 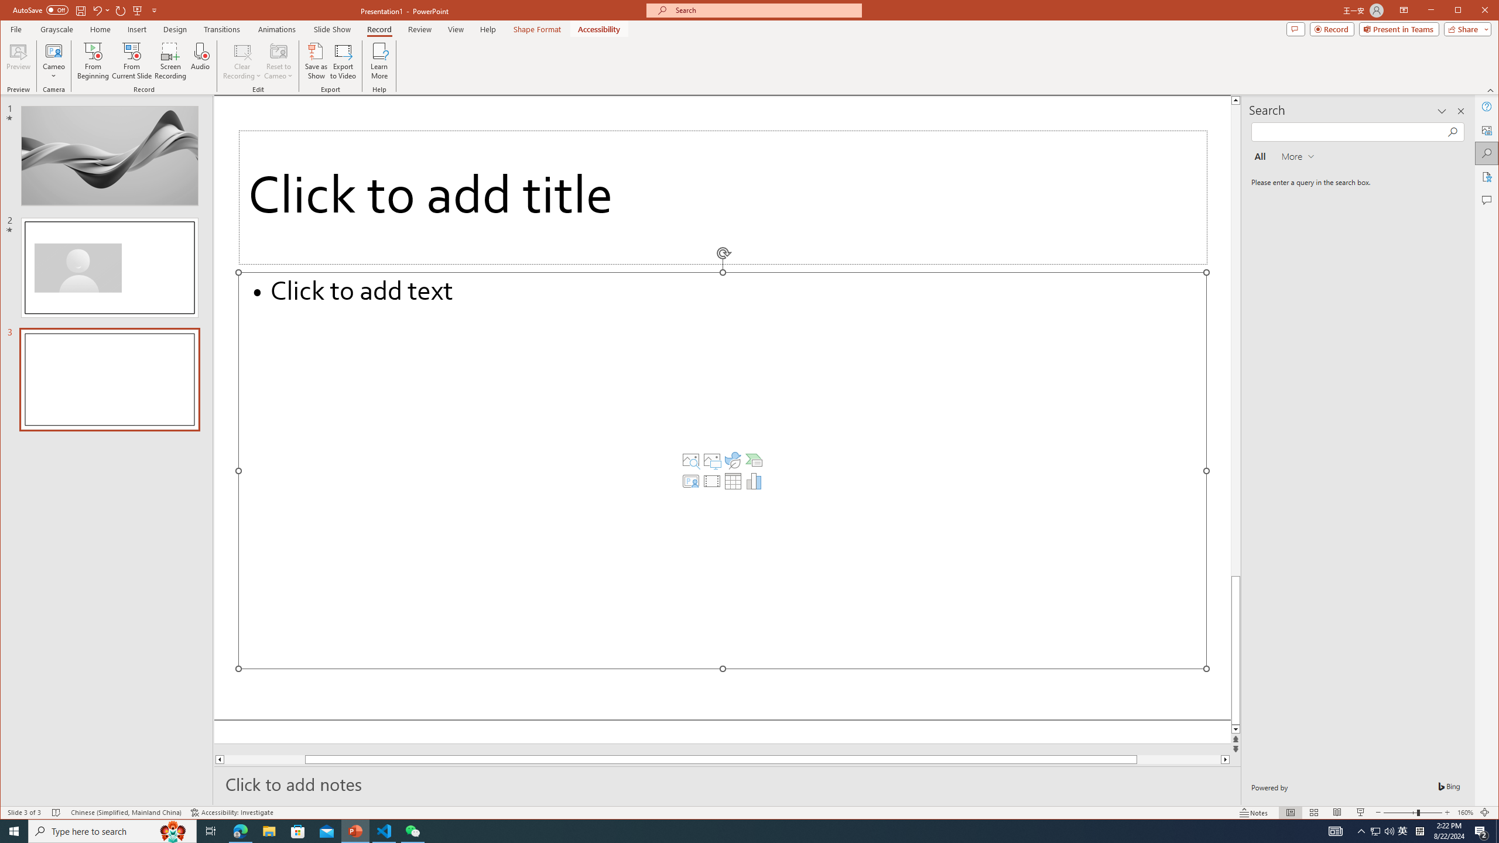 I want to click on Learn More, so click(x=379, y=61).